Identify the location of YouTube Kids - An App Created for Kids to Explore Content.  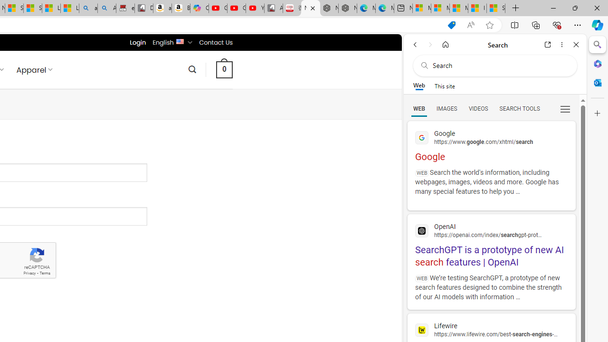
(255, 9).